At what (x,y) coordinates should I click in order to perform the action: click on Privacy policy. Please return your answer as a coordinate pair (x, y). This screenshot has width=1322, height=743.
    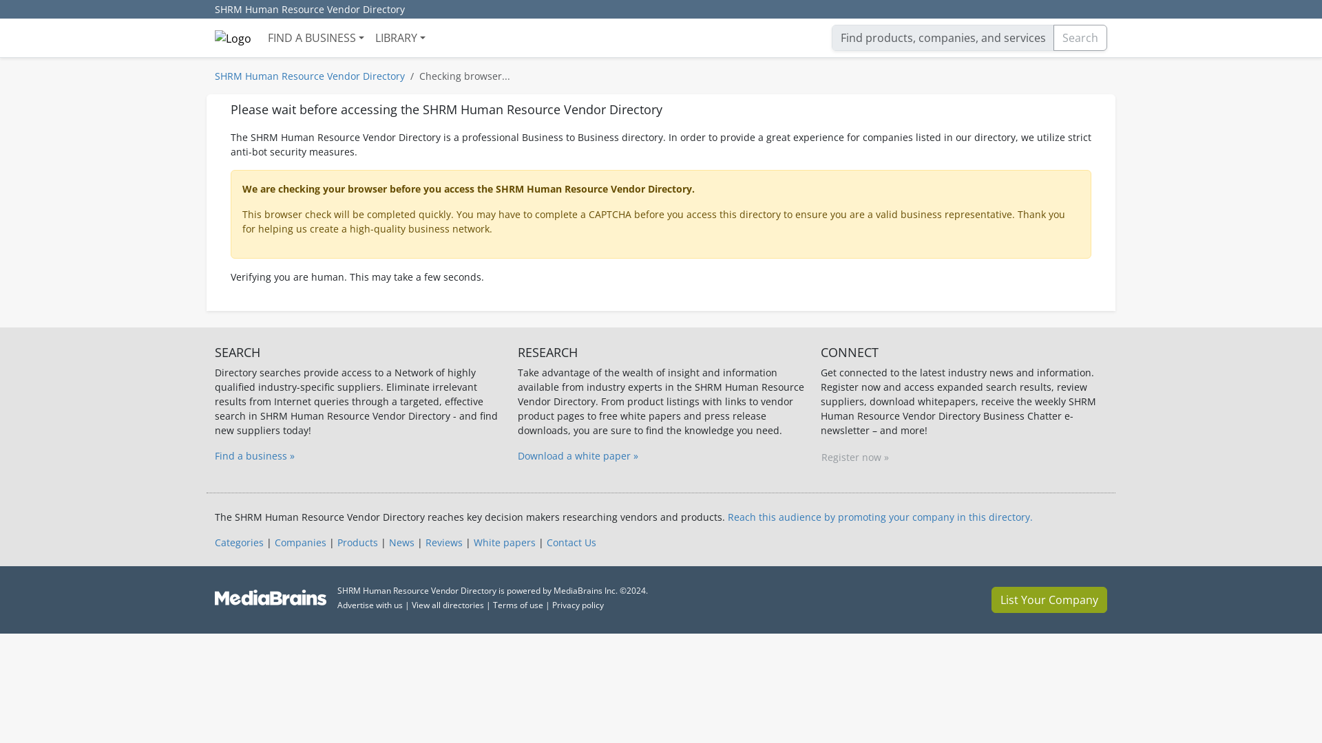
    Looking at the image, I should click on (578, 604).